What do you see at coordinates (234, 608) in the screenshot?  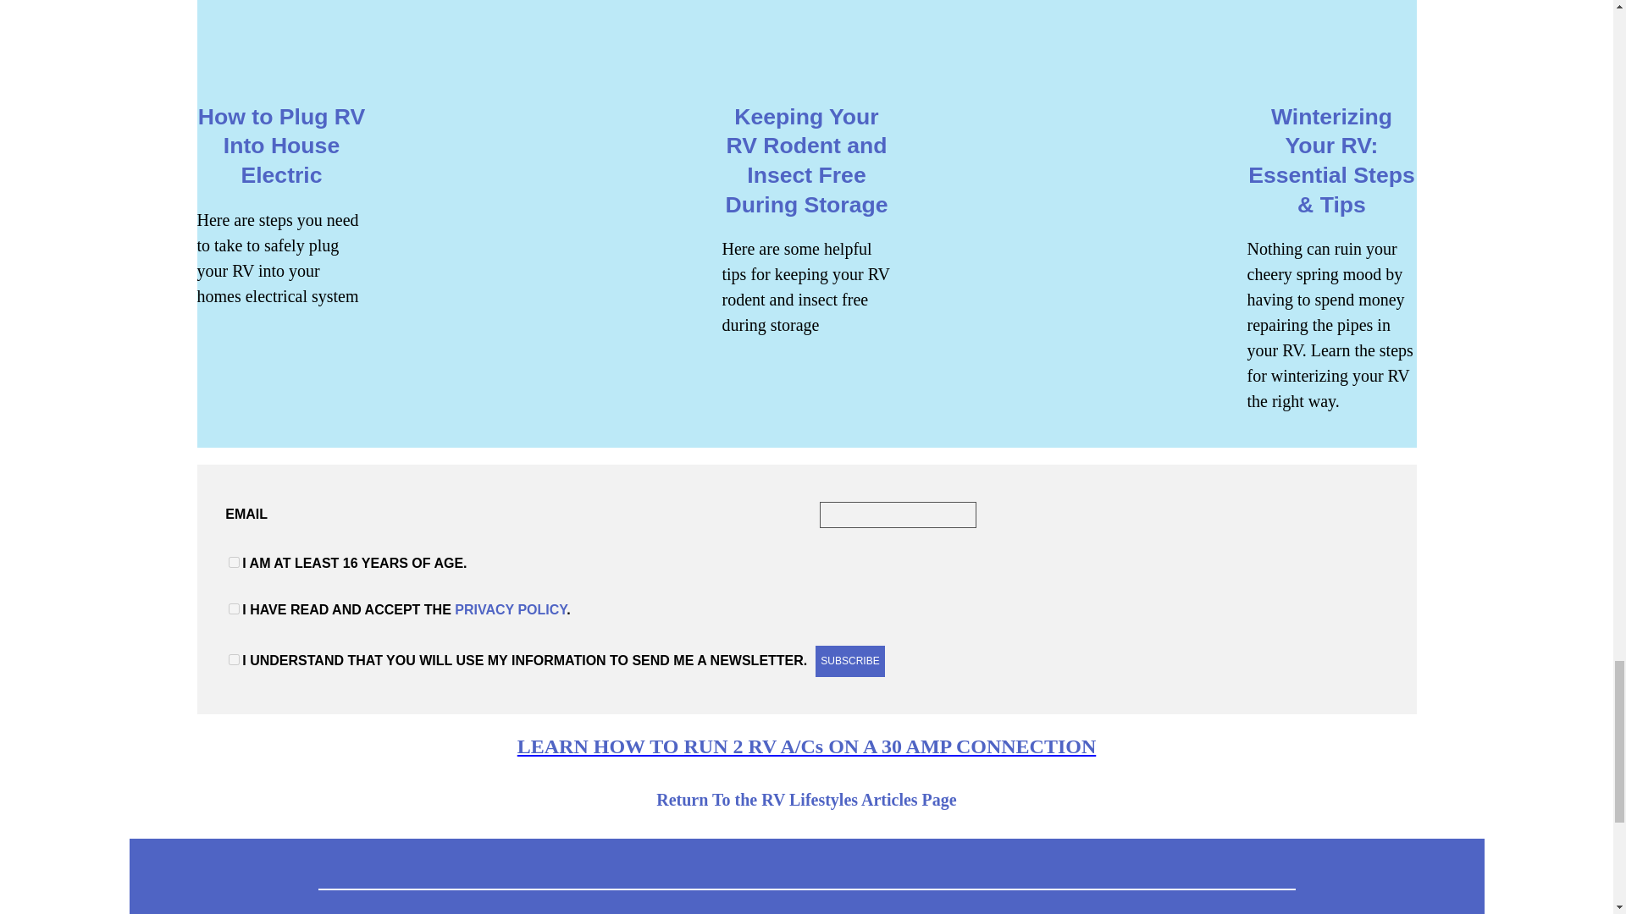 I see `on` at bounding box center [234, 608].